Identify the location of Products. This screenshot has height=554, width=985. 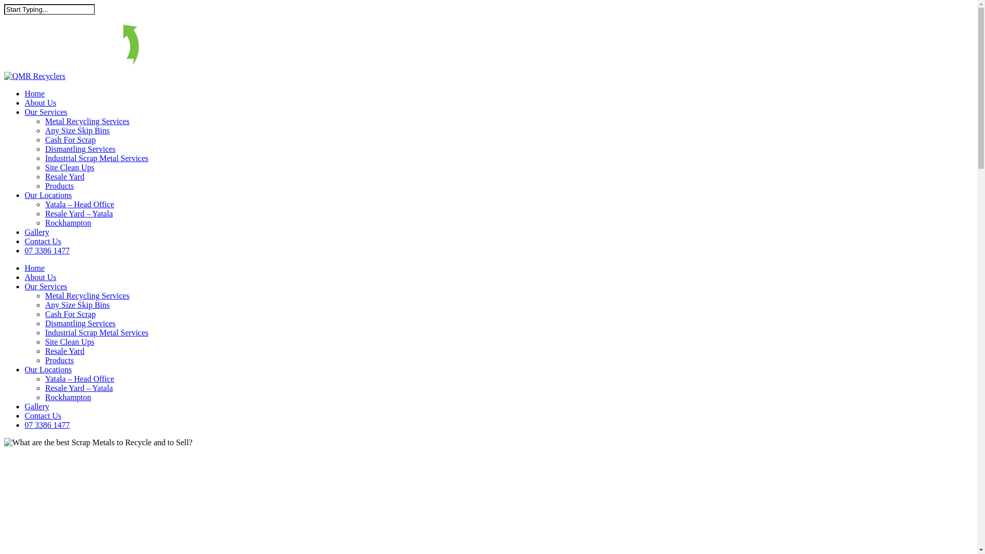
(60, 360).